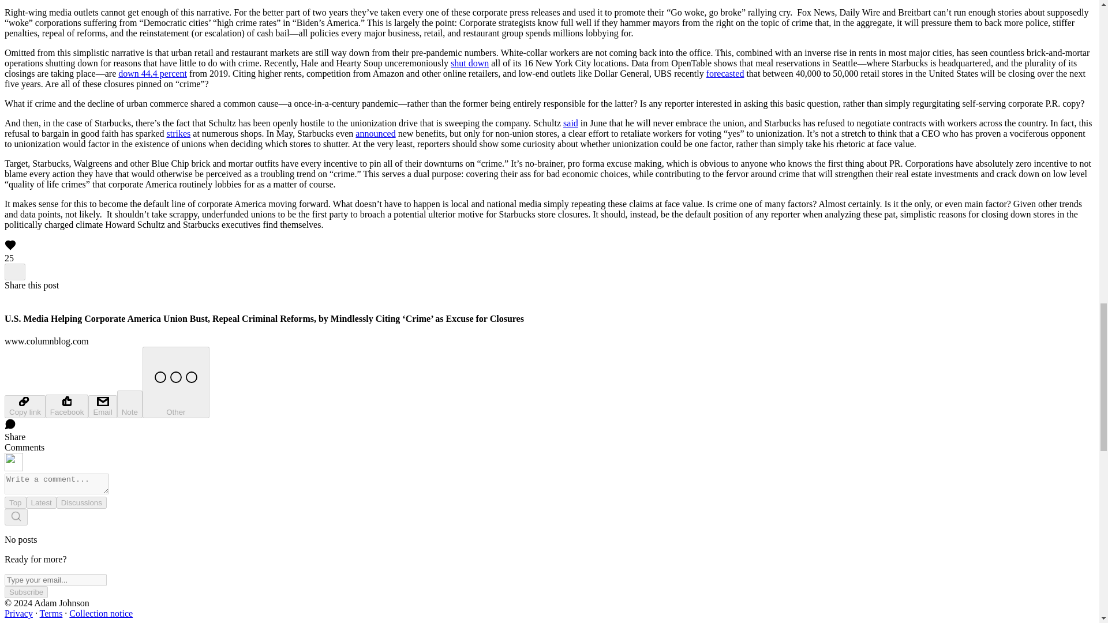 This screenshot has height=623, width=1108. I want to click on down 44.4 percent, so click(152, 73).